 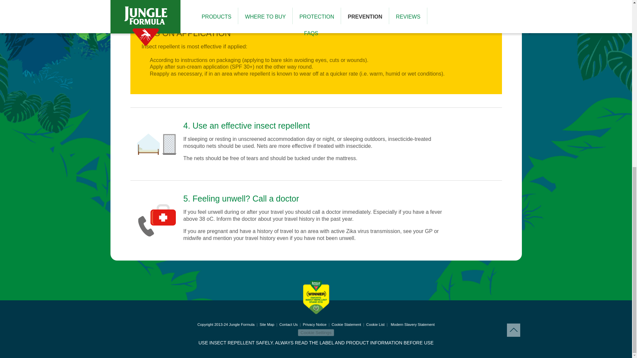 What do you see at coordinates (346, 324) in the screenshot?
I see `Cookie Statement` at bounding box center [346, 324].